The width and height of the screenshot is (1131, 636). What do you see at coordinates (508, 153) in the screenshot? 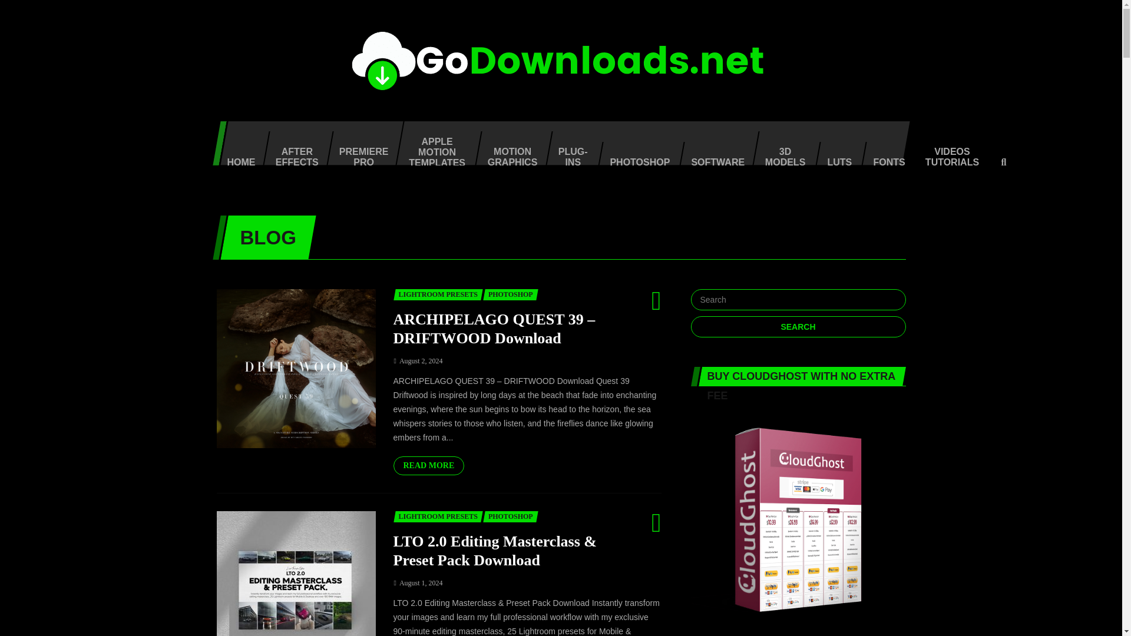
I see `MOTION GRAPHICS` at bounding box center [508, 153].